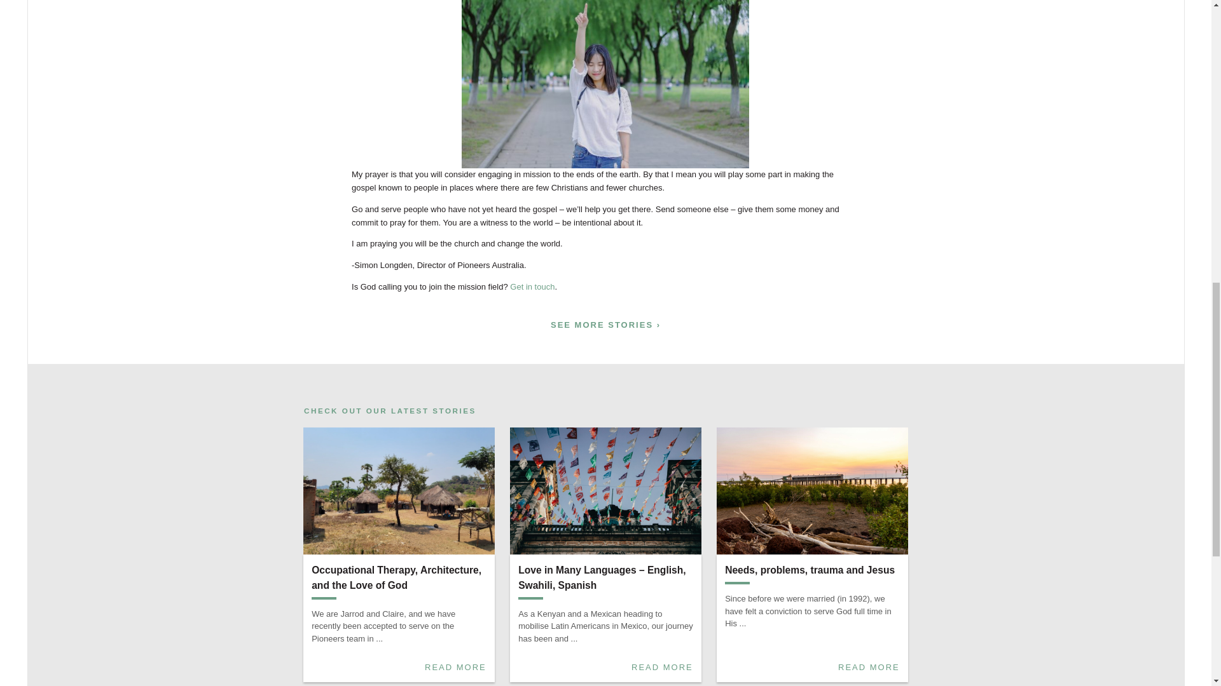 This screenshot has width=1221, height=686. Describe the element at coordinates (532, 286) in the screenshot. I see `Get in touch` at that location.